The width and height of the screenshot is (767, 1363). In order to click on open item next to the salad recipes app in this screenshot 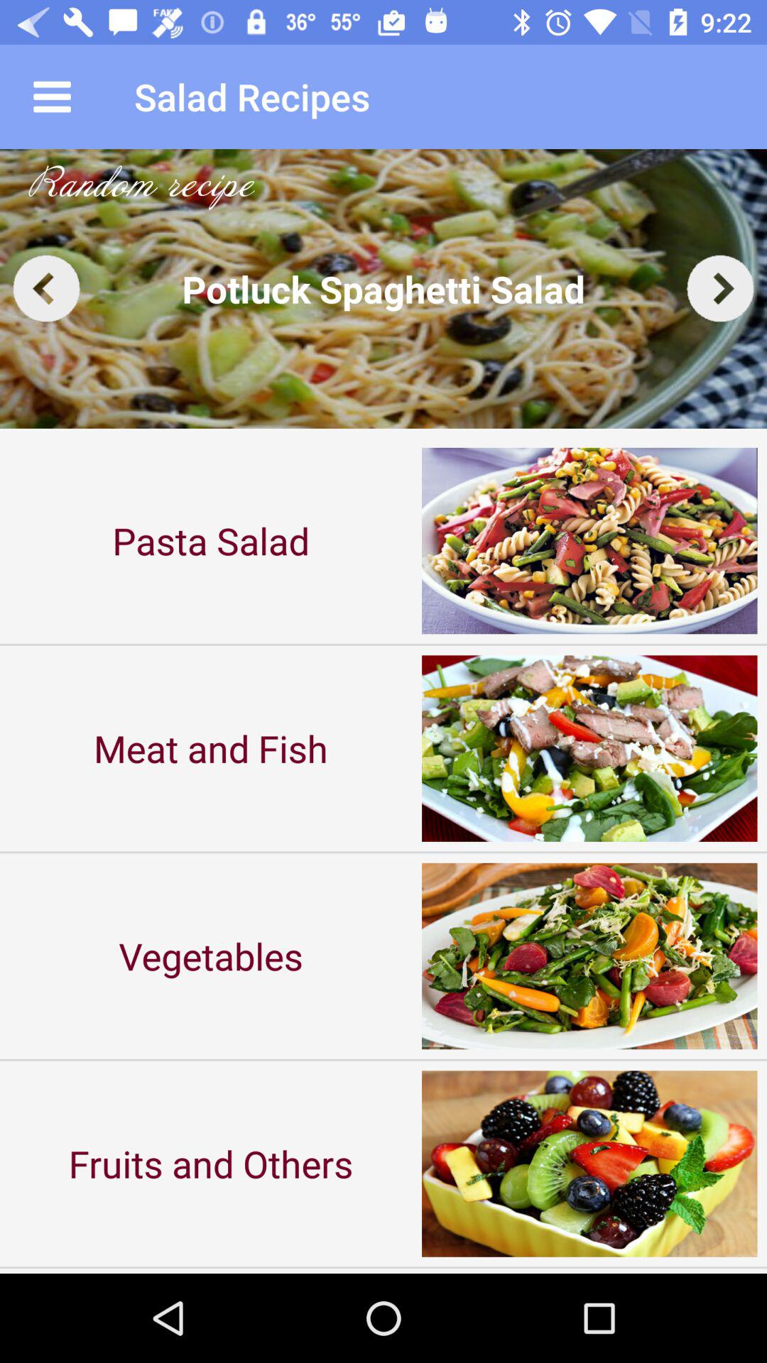, I will do `click(52, 97)`.